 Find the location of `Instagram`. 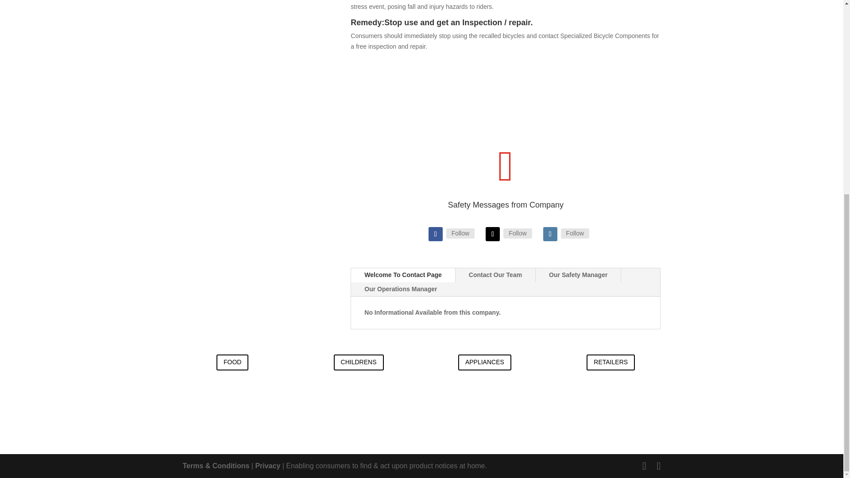

Instagram is located at coordinates (575, 233).